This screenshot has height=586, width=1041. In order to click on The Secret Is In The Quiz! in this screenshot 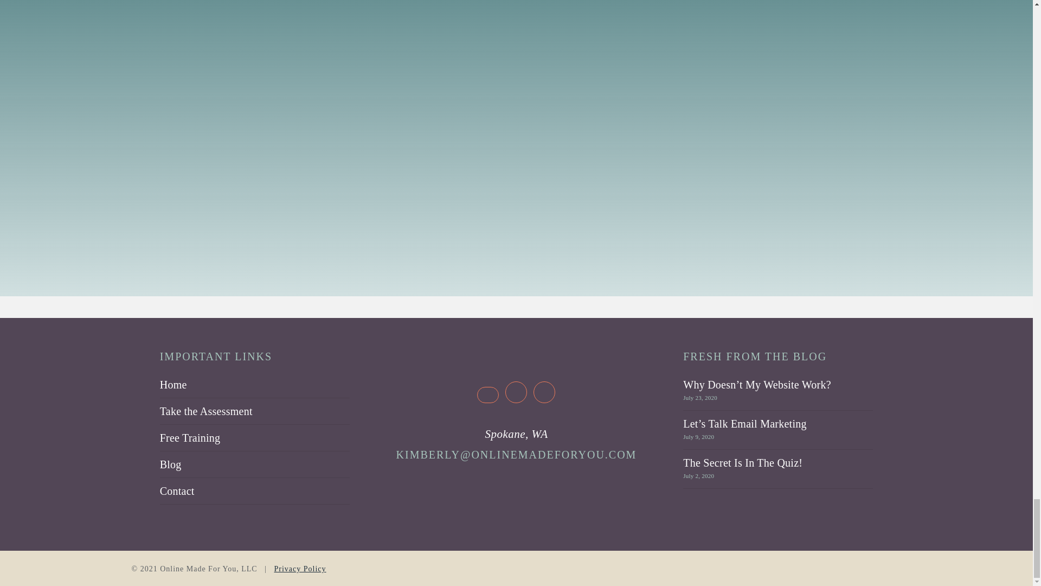, I will do `click(743, 463)`.